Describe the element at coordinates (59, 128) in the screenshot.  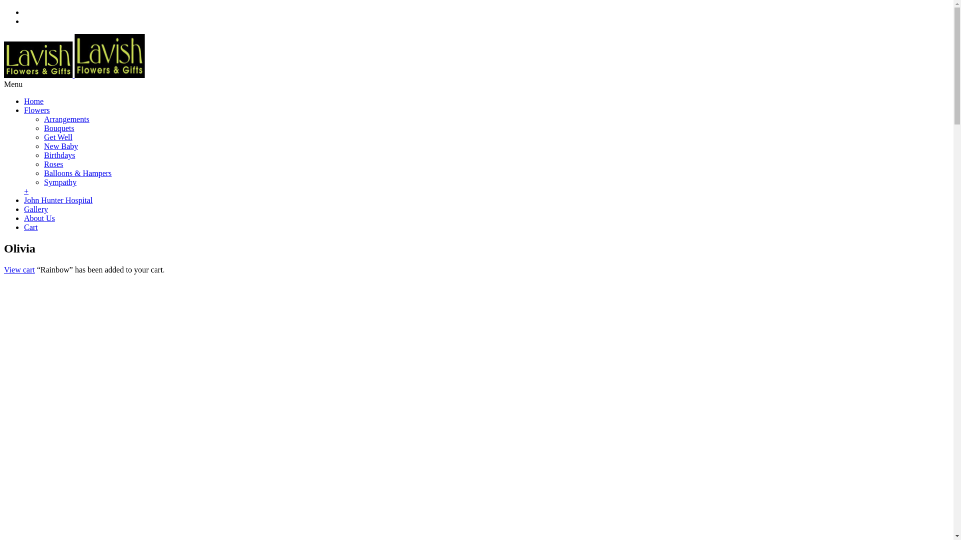
I see `Bouquets` at that location.